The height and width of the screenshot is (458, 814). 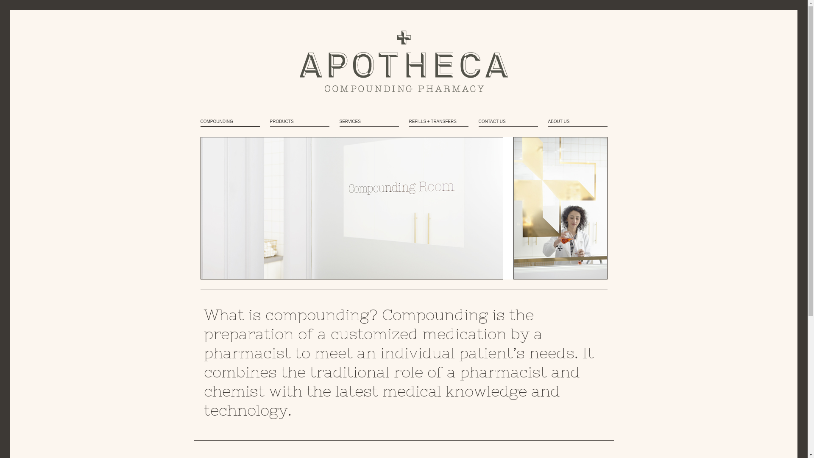 What do you see at coordinates (369, 122) in the screenshot?
I see `SERVICES` at bounding box center [369, 122].